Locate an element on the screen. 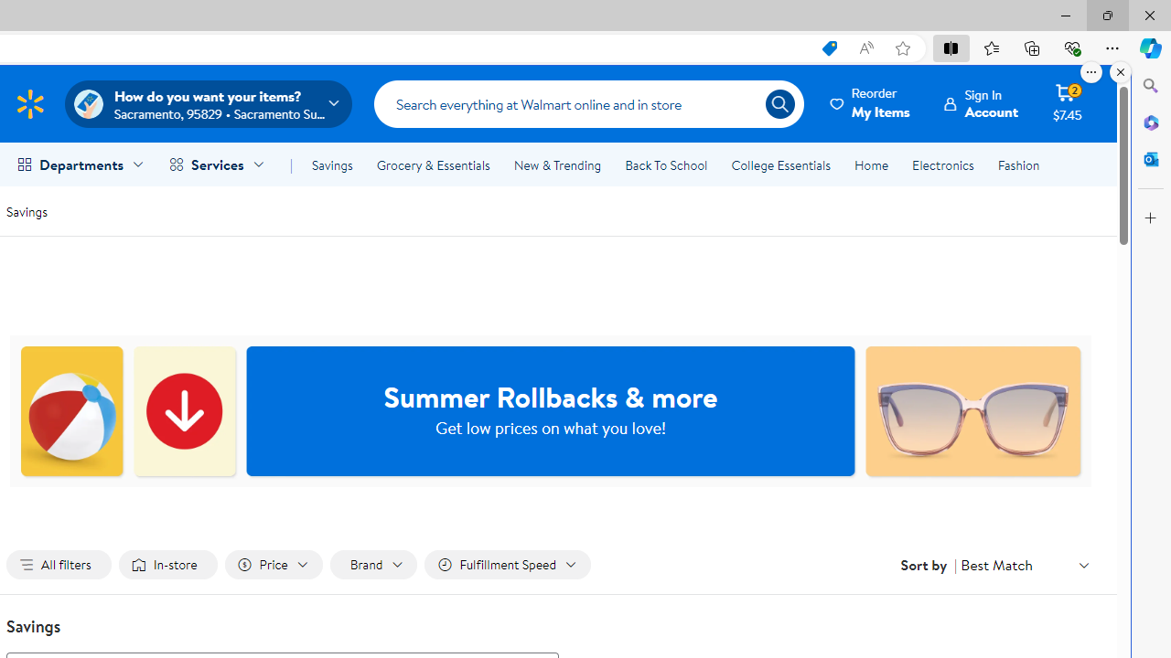 The height and width of the screenshot is (658, 1171). Search icon is located at coordinates (779, 104).